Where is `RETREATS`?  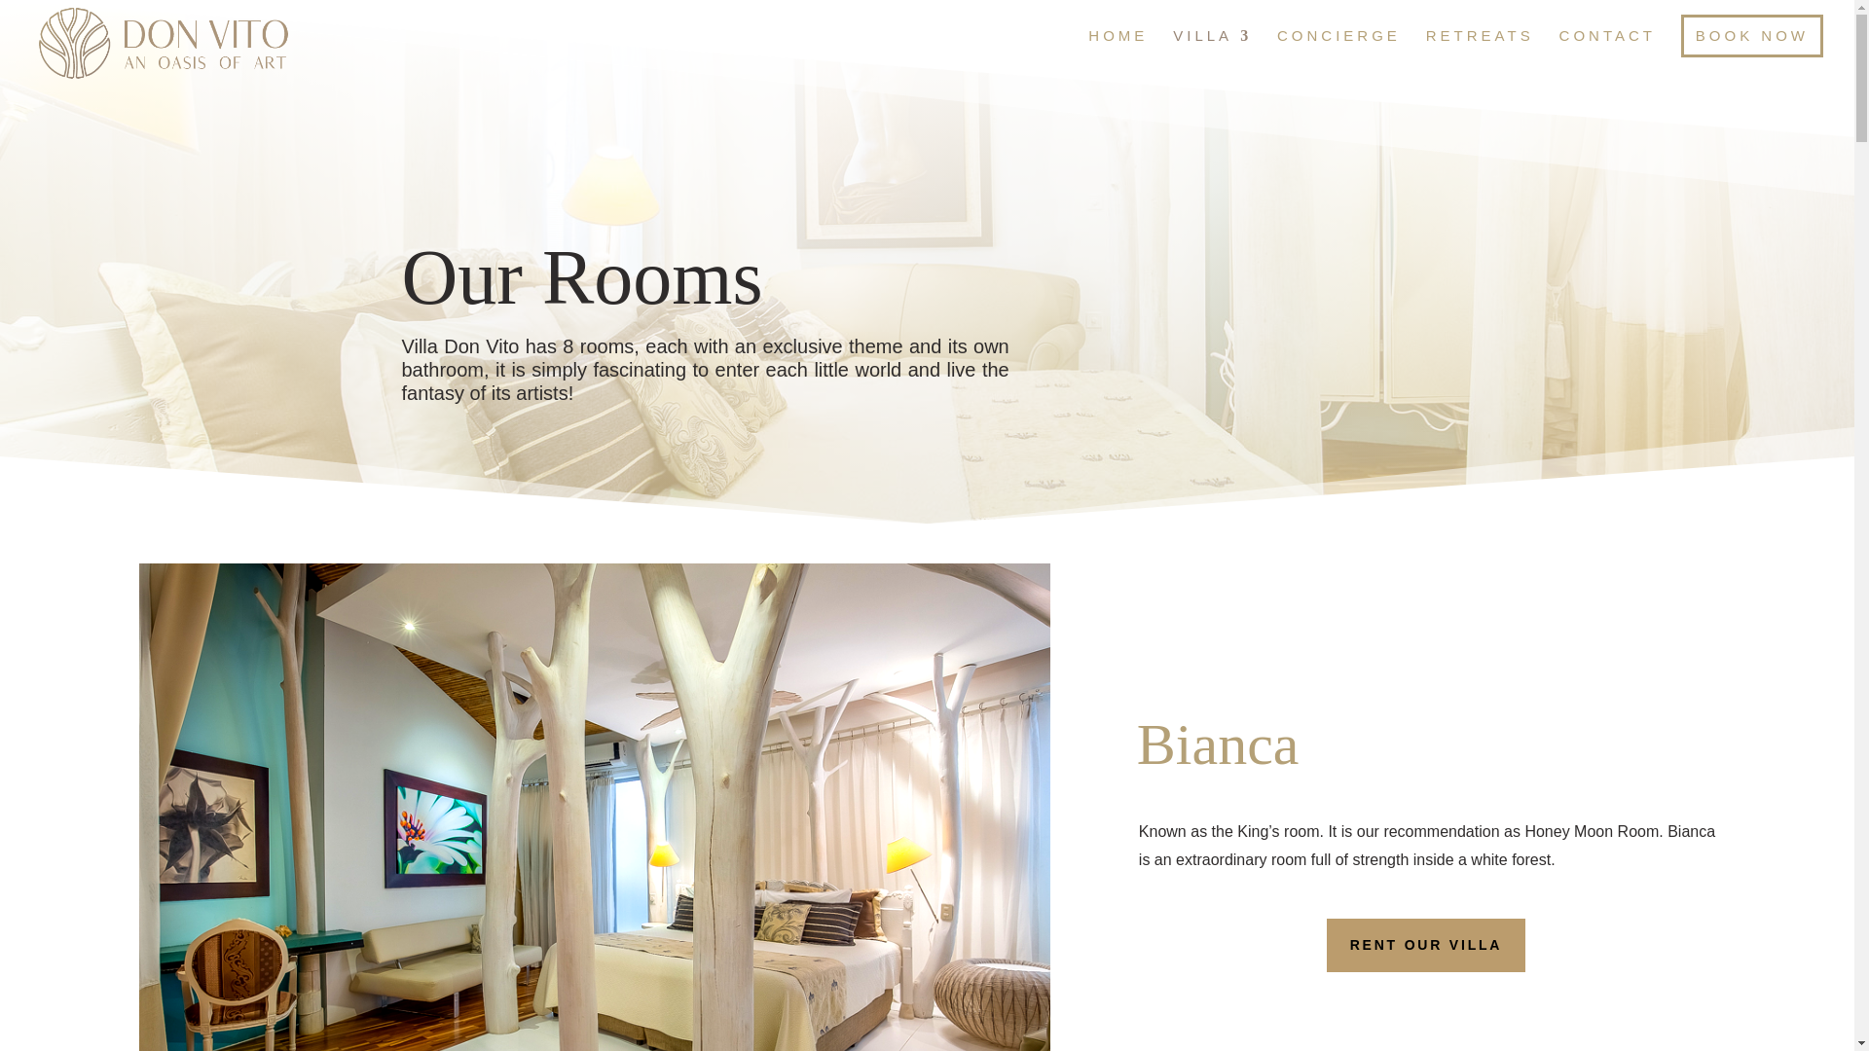
RETREATS is located at coordinates (1480, 56).